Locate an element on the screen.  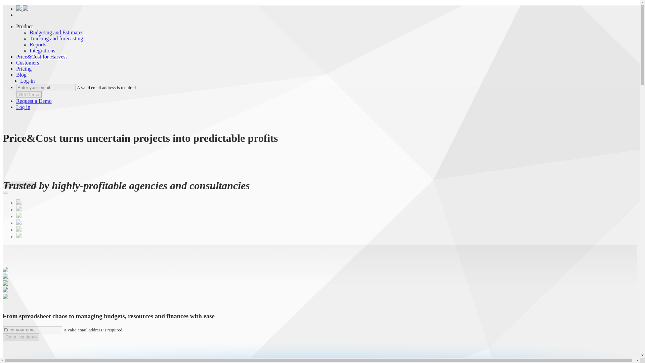
Get a live demo is located at coordinates (21, 337).